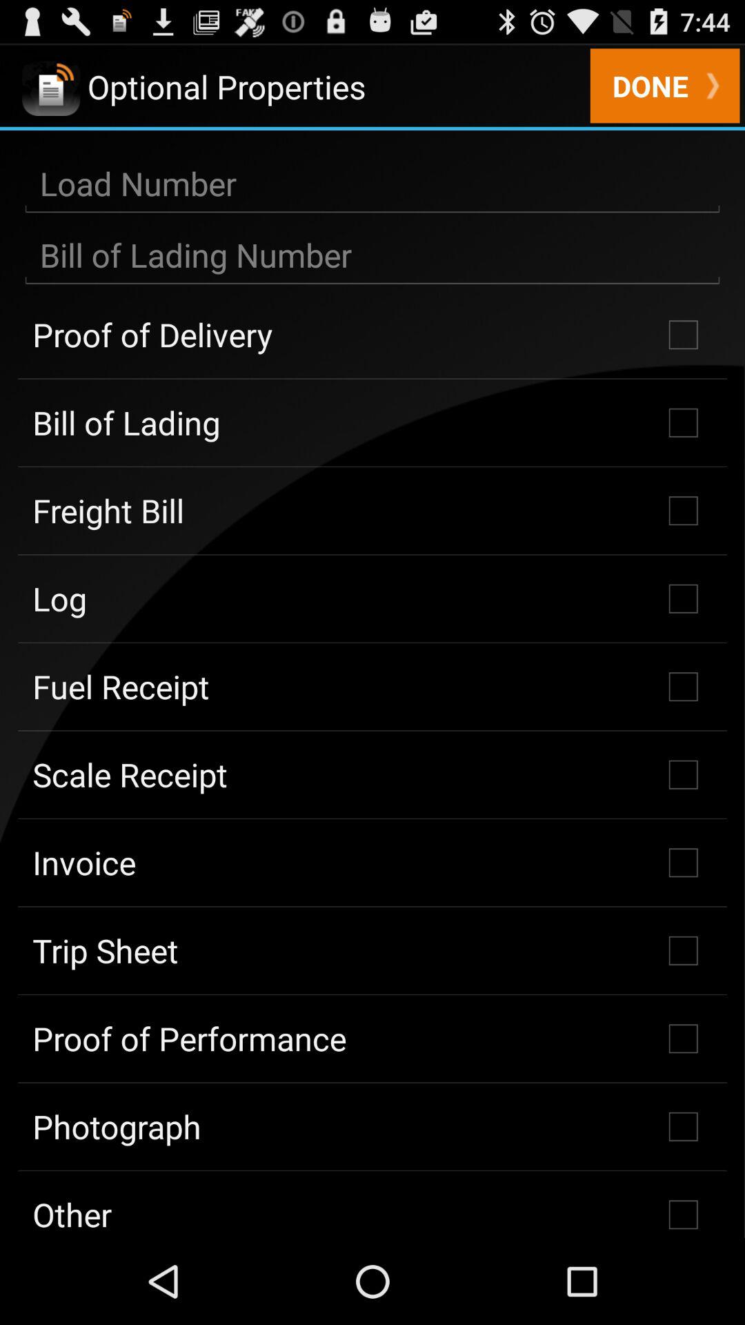  Describe the element at coordinates (372, 184) in the screenshot. I see `load number` at that location.